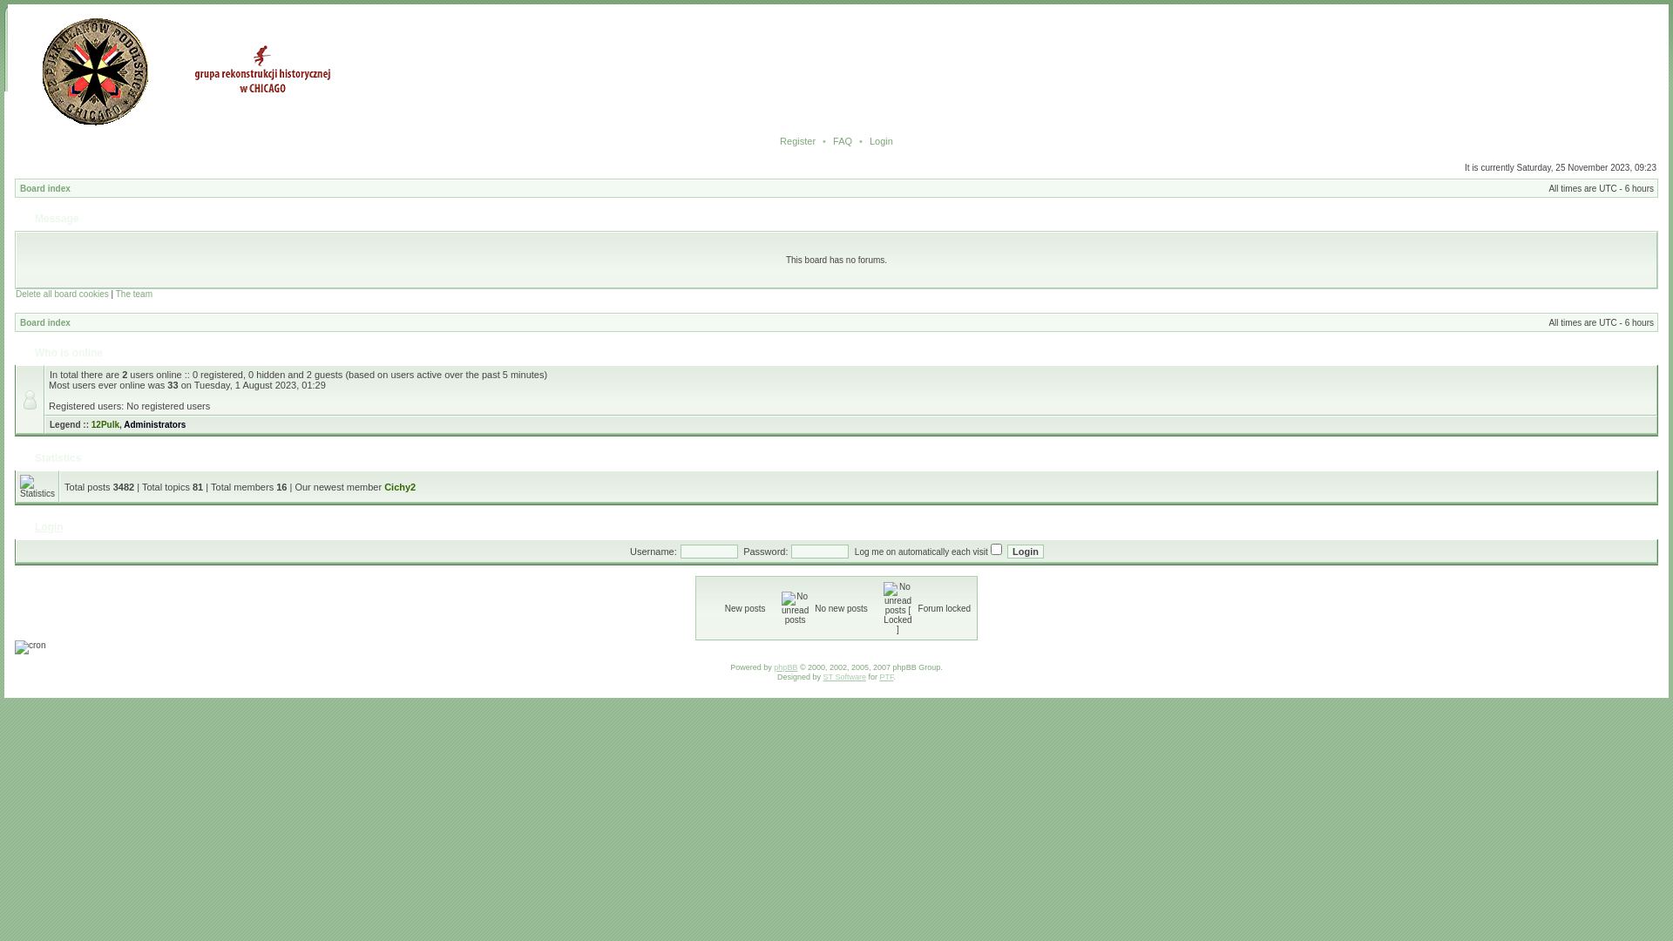  Describe the element at coordinates (105, 425) in the screenshot. I see `12Pulk` at that location.